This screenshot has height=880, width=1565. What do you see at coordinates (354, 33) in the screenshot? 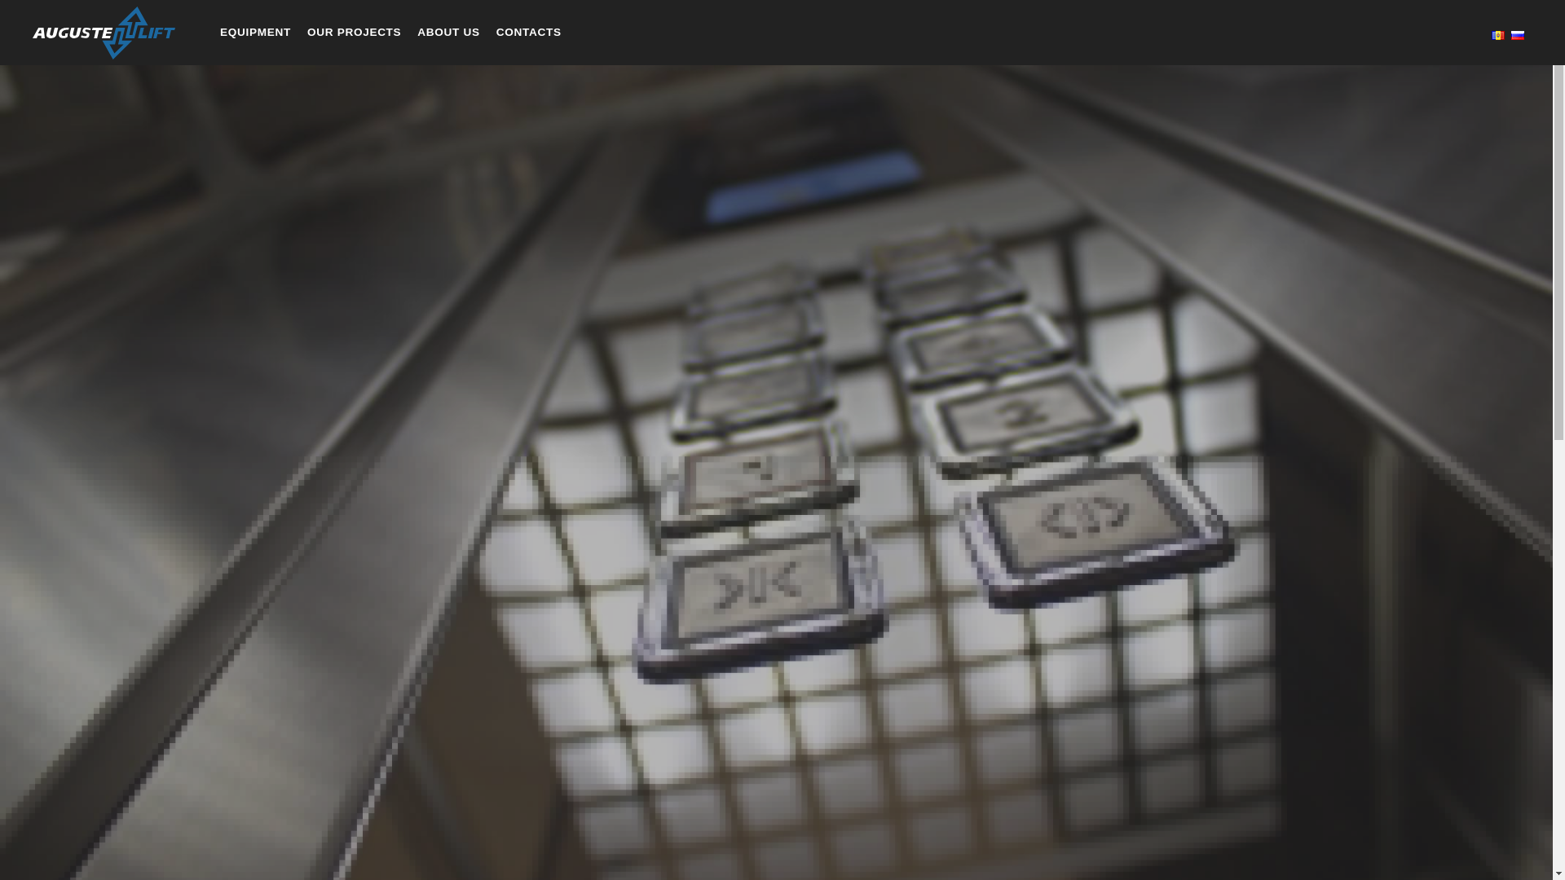
I see `OUR PROJECTS` at bounding box center [354, 33].